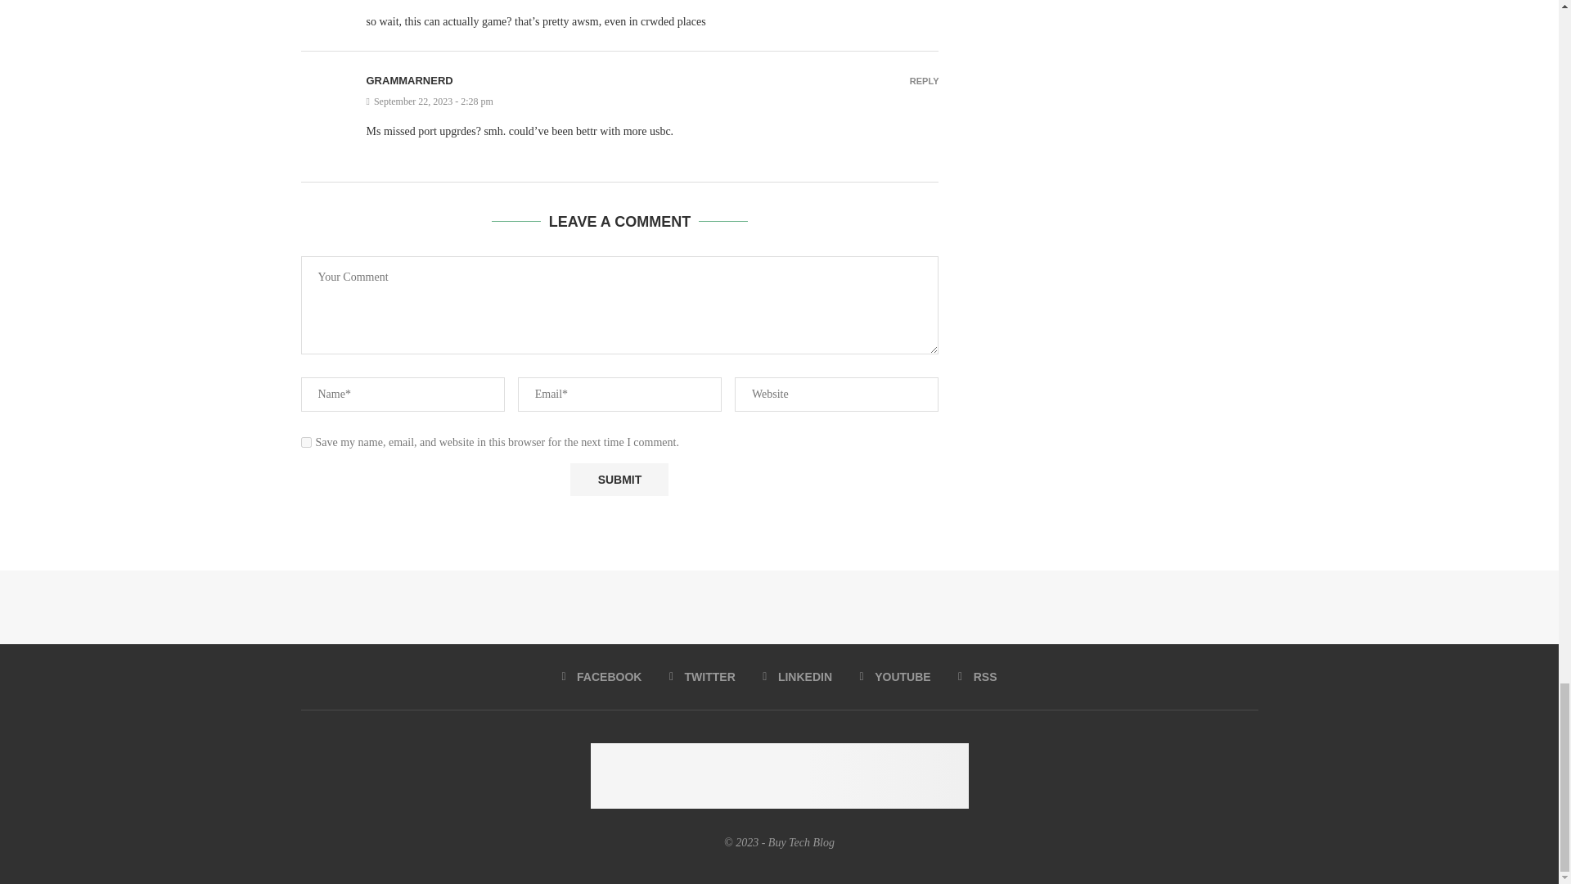 The image size is (1571, 884). I want to click on Submit, so click(619, 480).